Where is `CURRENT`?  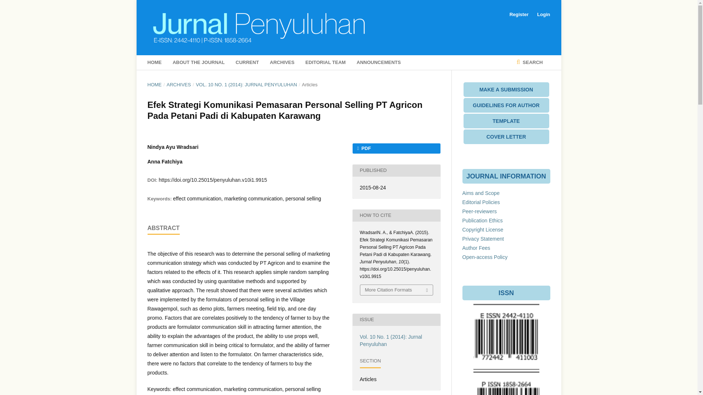
CURRENT is located at coordinates (248, 63).